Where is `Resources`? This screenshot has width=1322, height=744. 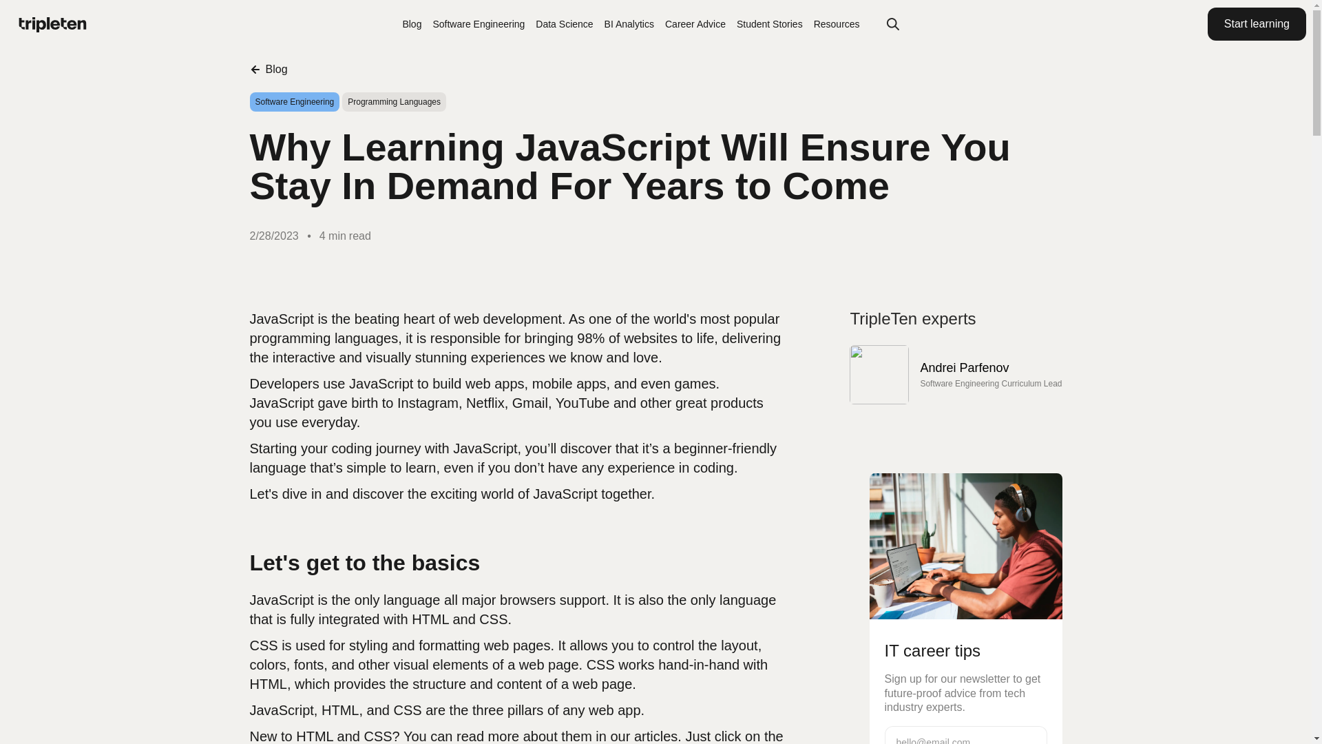 Resources is located at coordinates (837, 23).